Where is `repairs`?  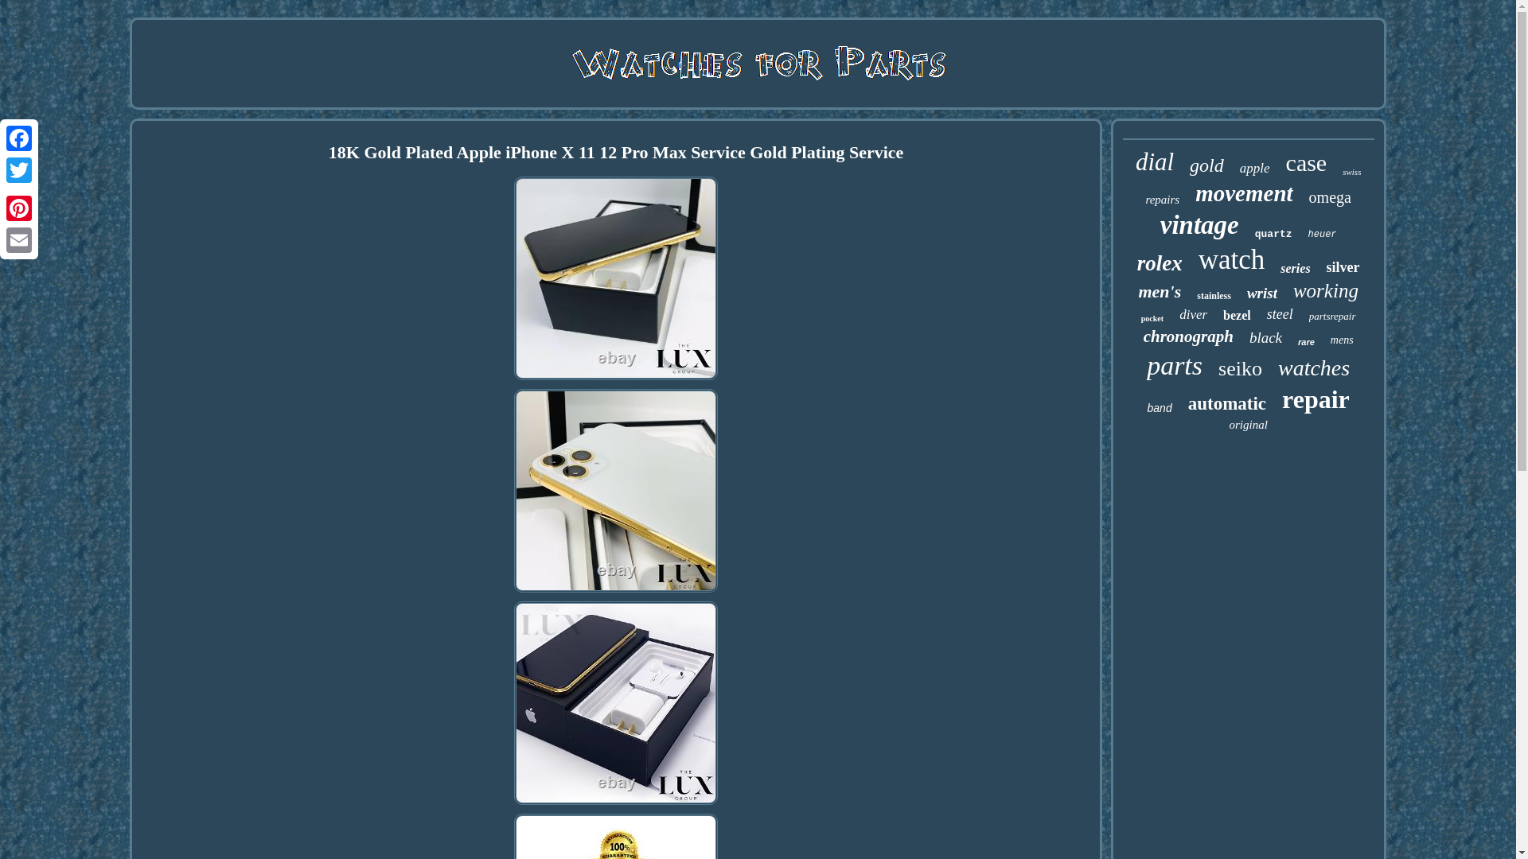
repairs is located at coordinates (1162, 200).